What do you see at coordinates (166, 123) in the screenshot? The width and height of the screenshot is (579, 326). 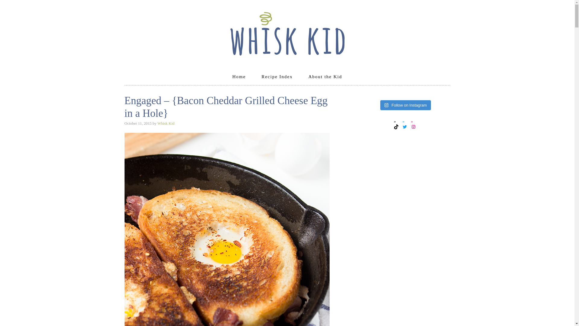 I see `Whisk Kid` at bounding box center [166, 123].